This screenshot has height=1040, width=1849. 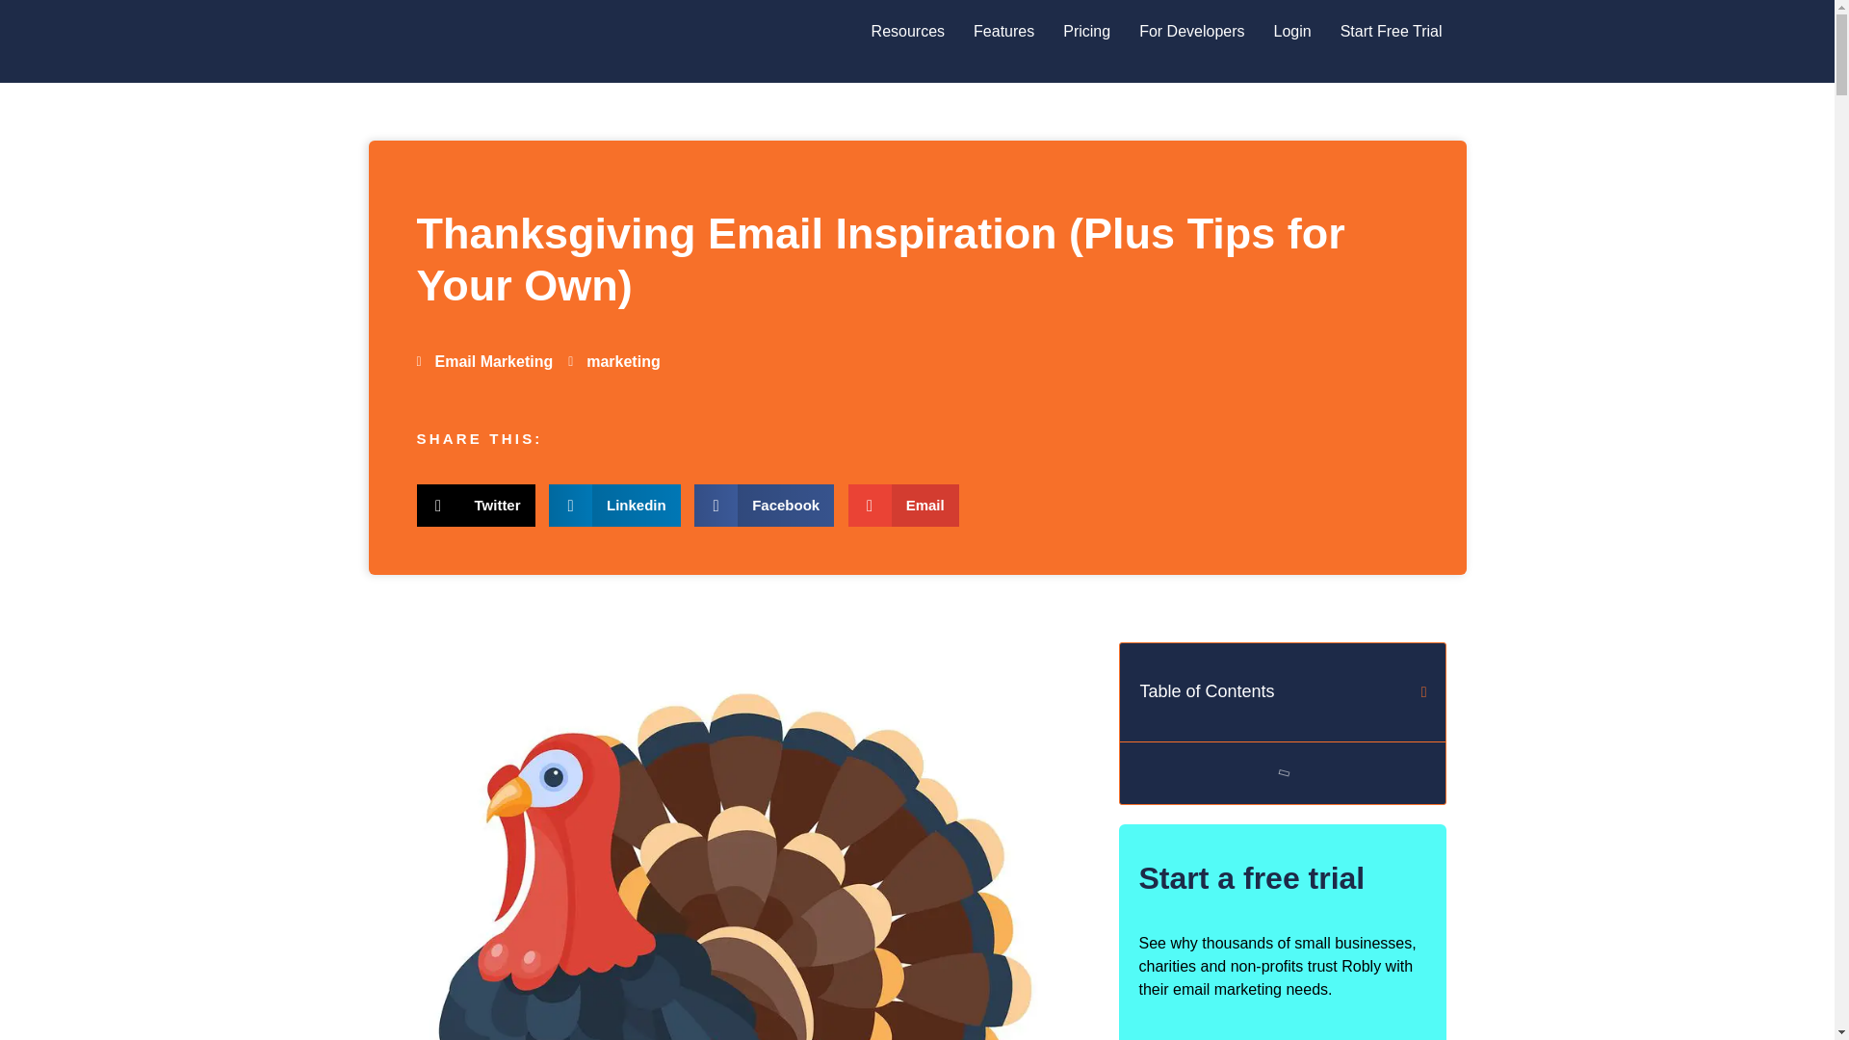 I want to click on Twitter, so click(x=476, y=505).